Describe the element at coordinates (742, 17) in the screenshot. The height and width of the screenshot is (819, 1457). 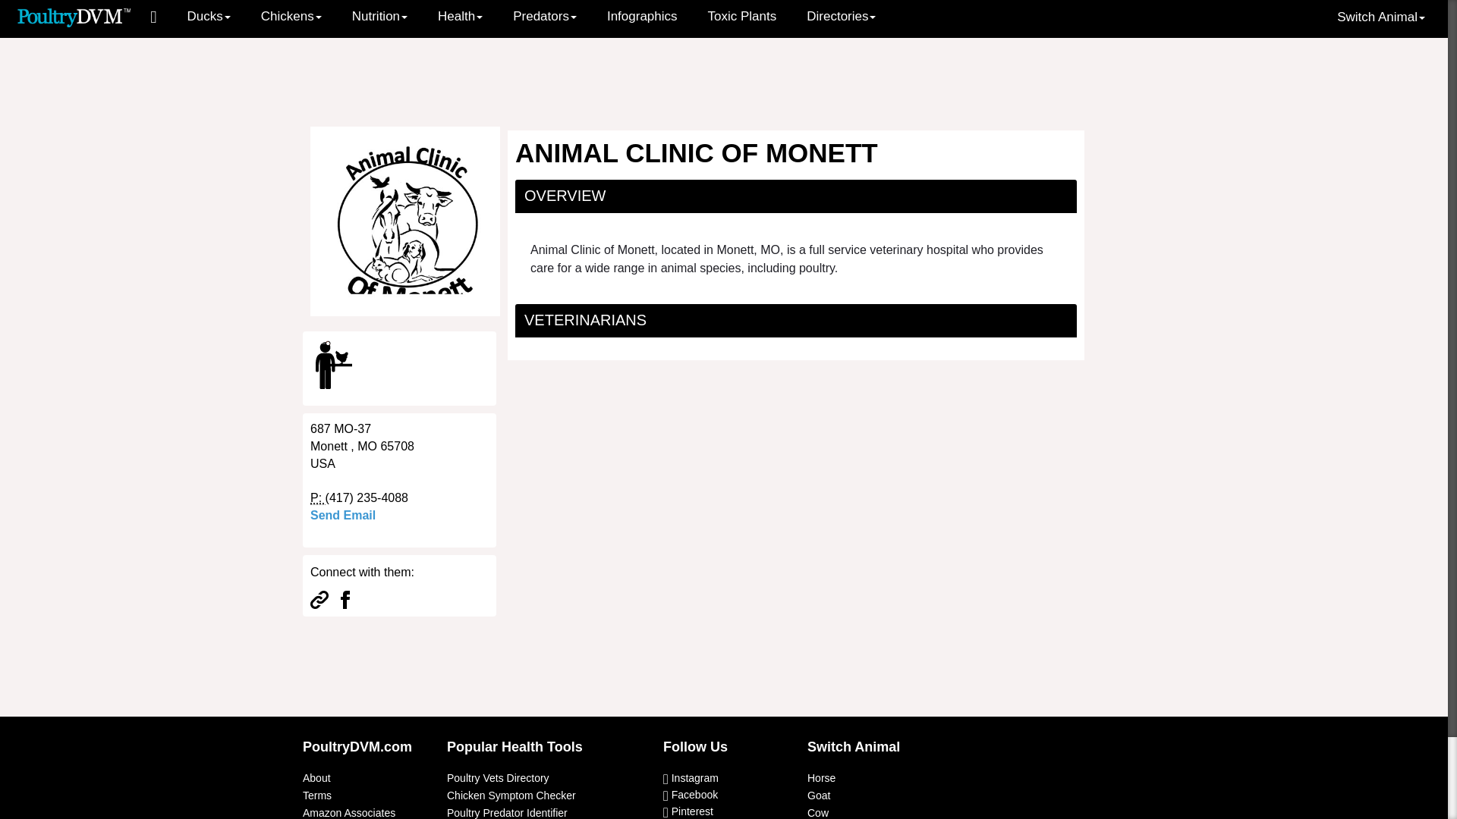
I see `Toxic Plants to Chickens` at that location.